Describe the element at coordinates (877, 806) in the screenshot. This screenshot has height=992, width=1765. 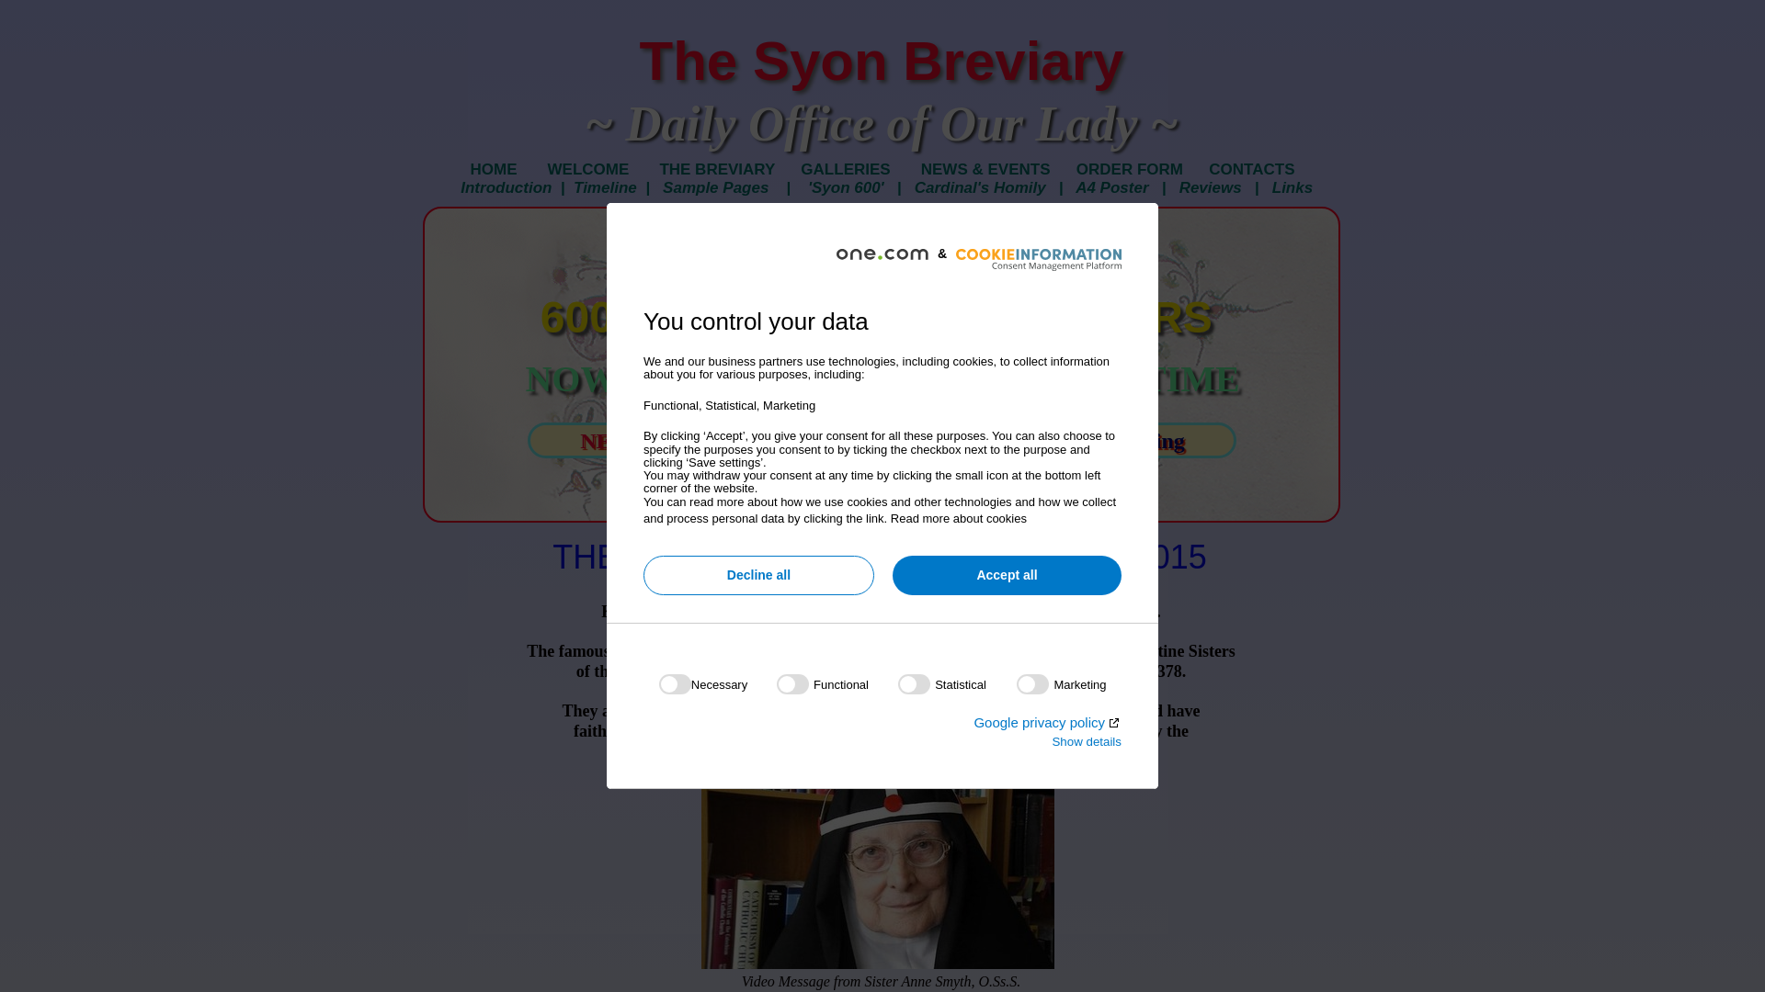
I see `Necessary` at that location.